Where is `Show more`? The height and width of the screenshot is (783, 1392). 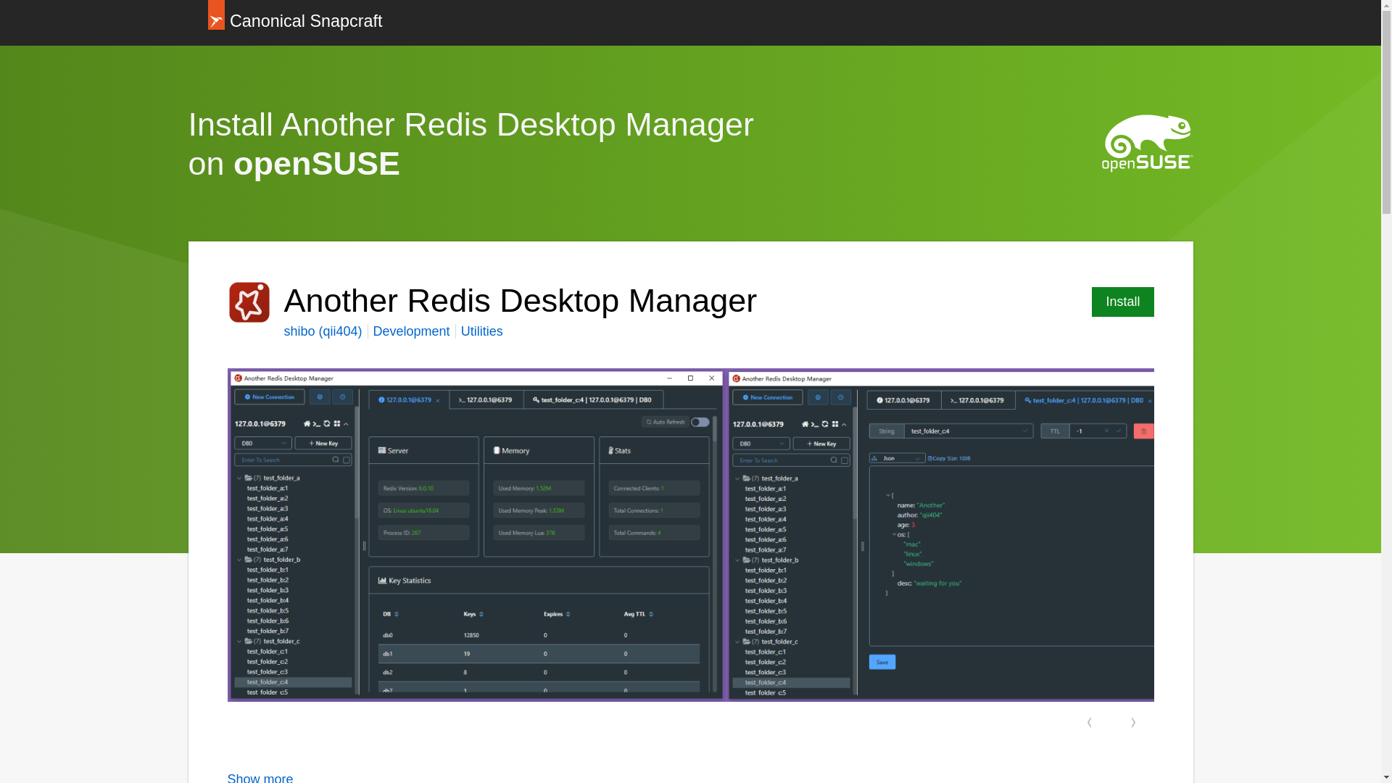 Show more is located at coordinates (261, 777).